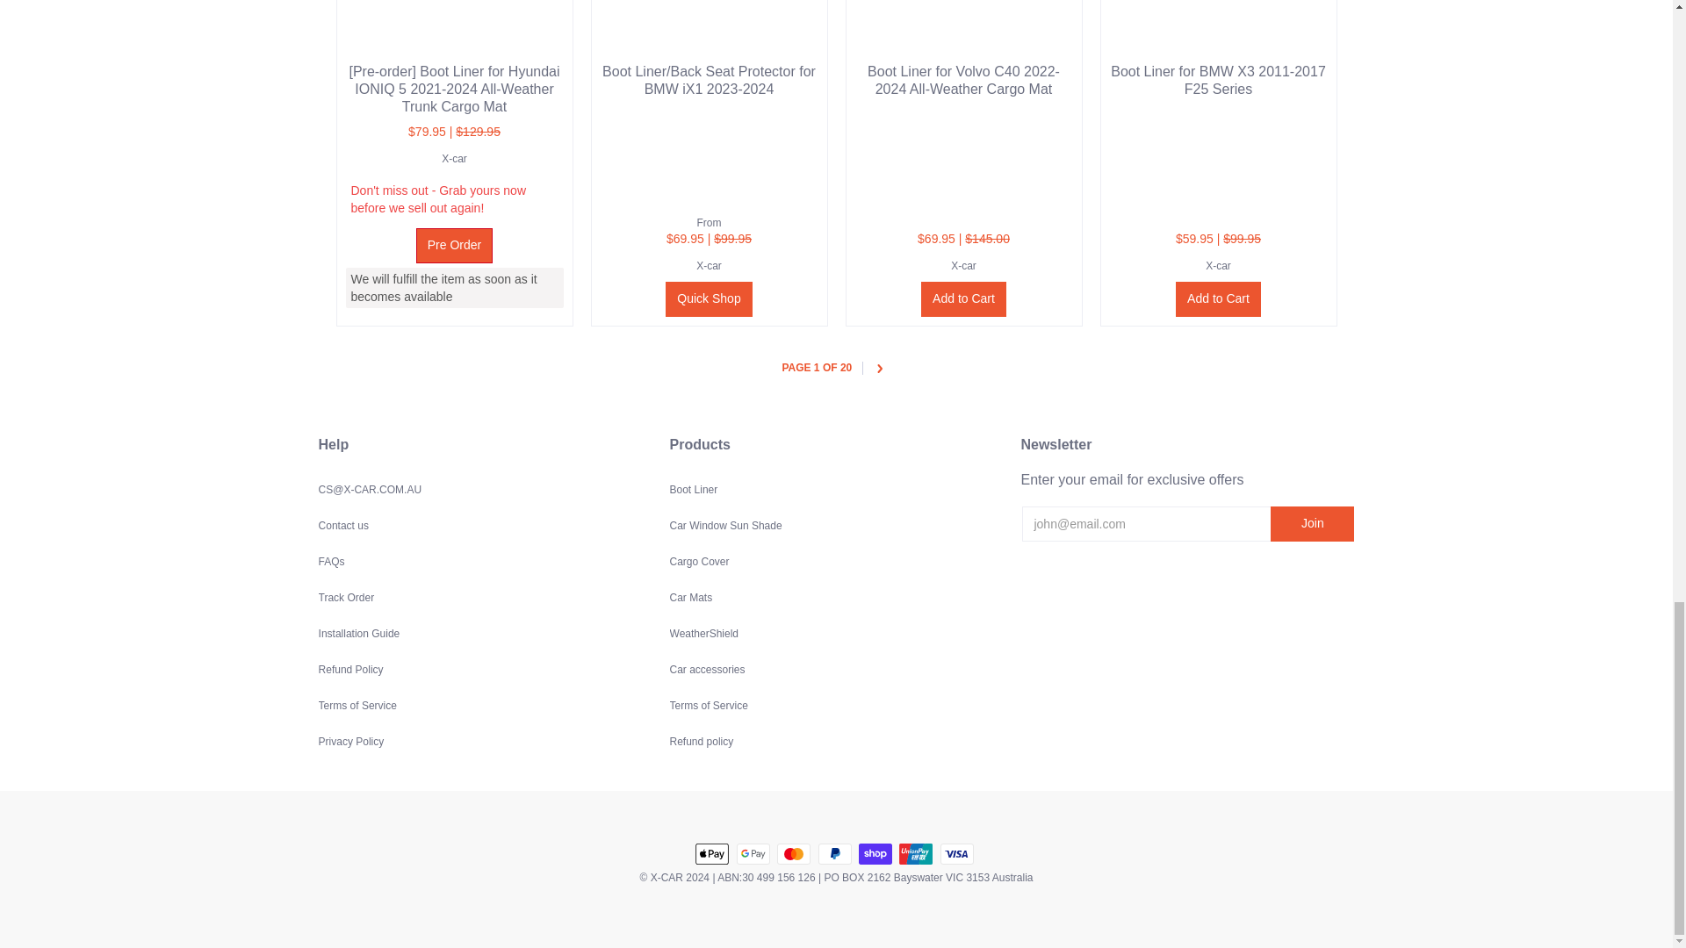  What do you see at coordinates (915, 853) in the screenshot?
I see `Union Pay` at bounding box center [915, 853].